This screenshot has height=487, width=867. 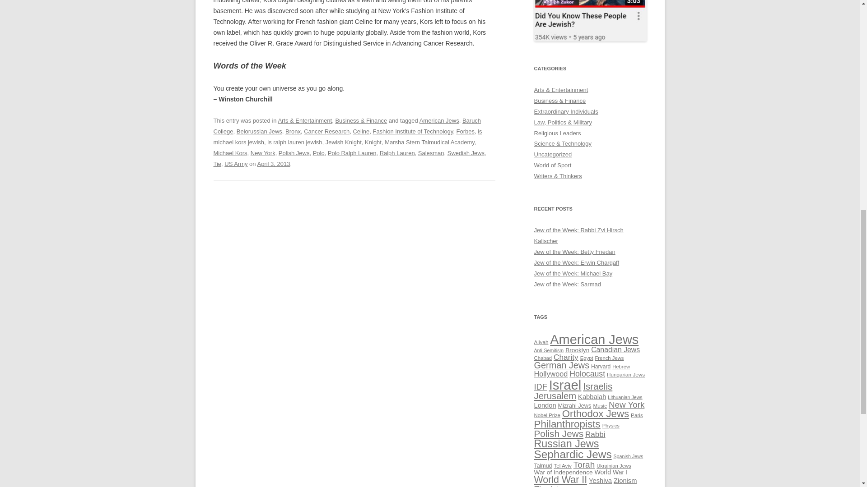 I want to click on Fashion Institute of Technology, so click(x=413, y=132).